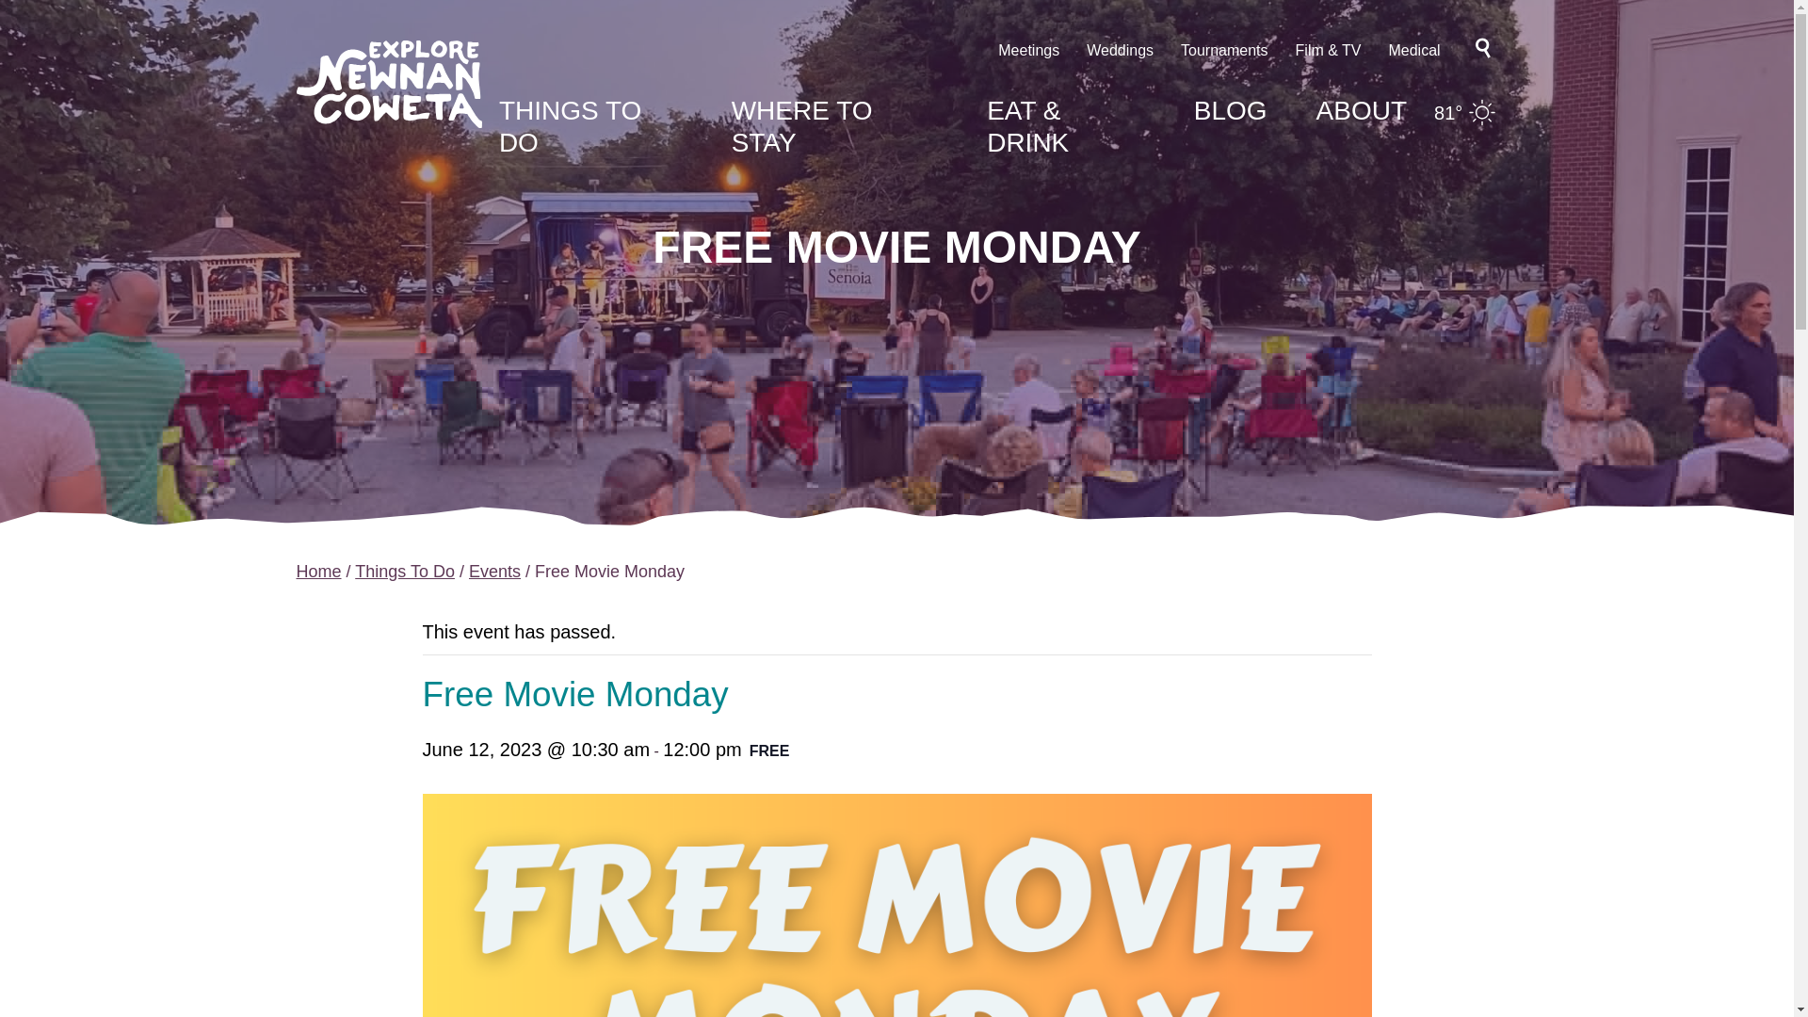  Describe the element at coordinates (1413, 50) in the screenshot. I see `Medical` at that location.